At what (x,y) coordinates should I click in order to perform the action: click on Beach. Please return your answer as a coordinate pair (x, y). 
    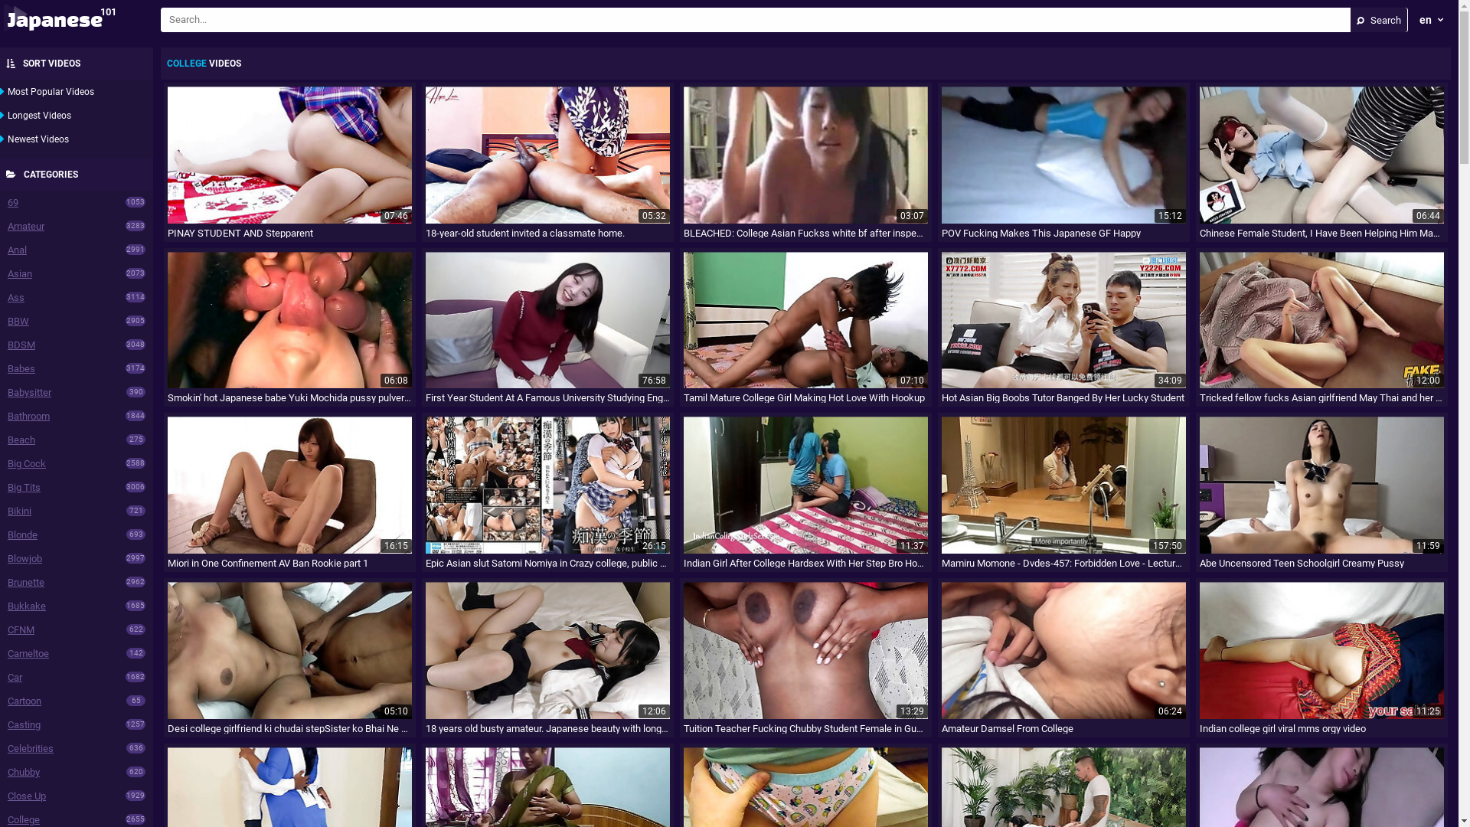
    Looking at the image, I should click on (21, 440).